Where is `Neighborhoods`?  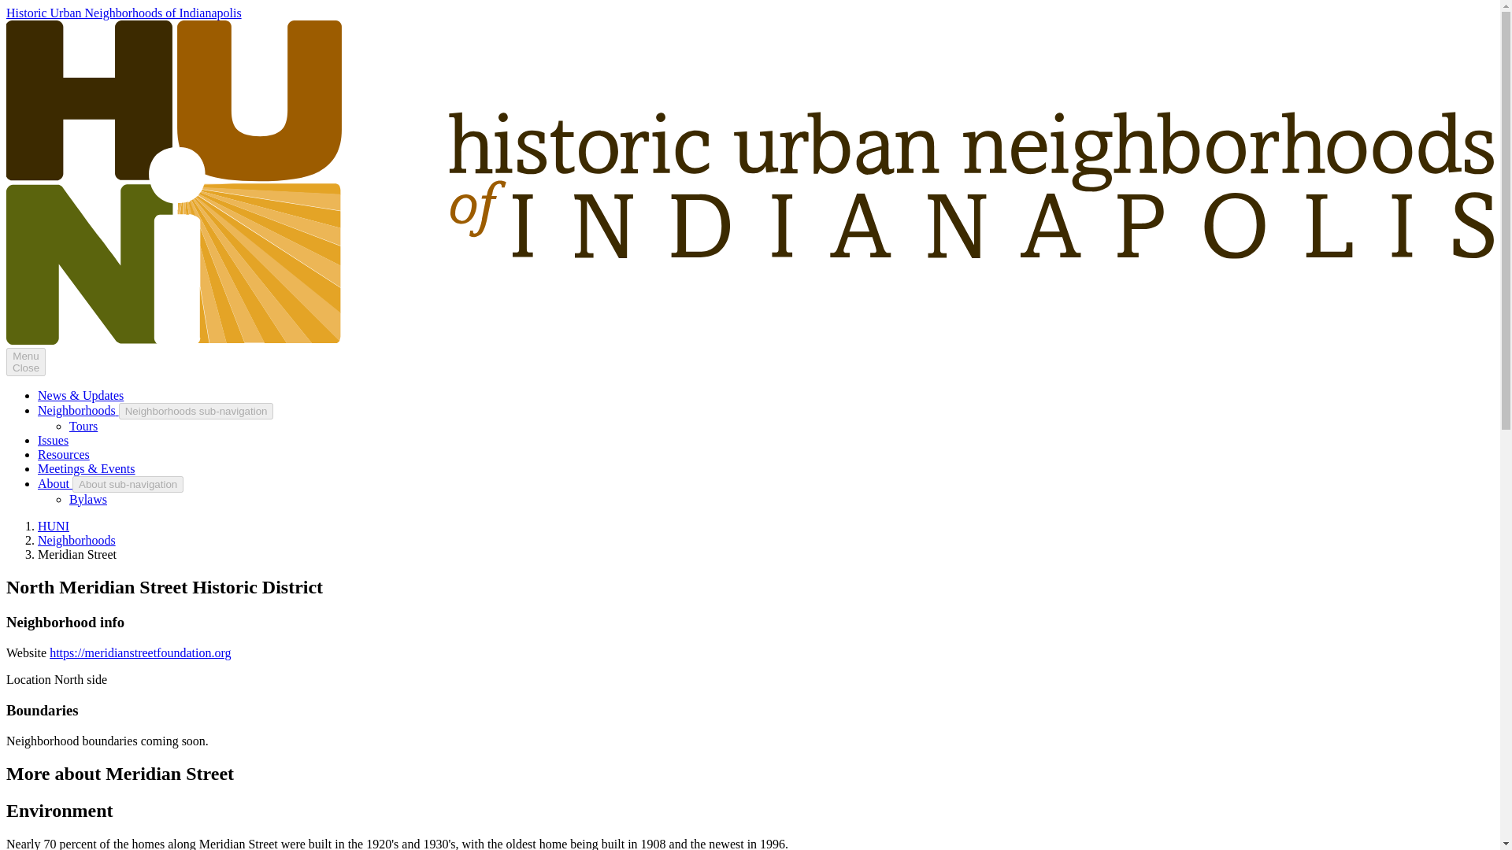
Neighborhoods is located at coordinates (77, 540).